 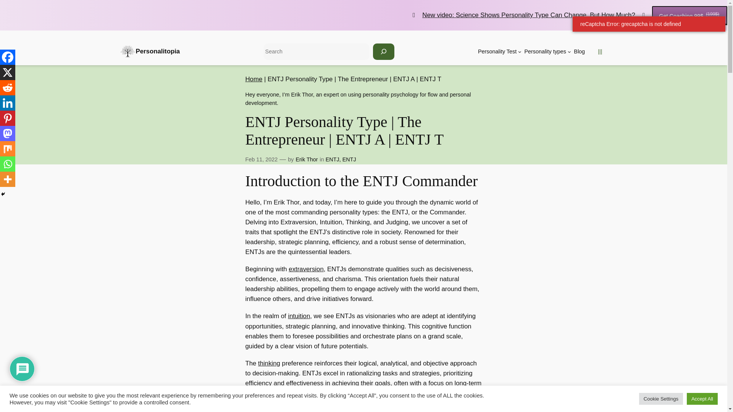 What do you see at coordinates (291, 409) in the screenshot?
I see `judging` at bounding box center [291, 409].